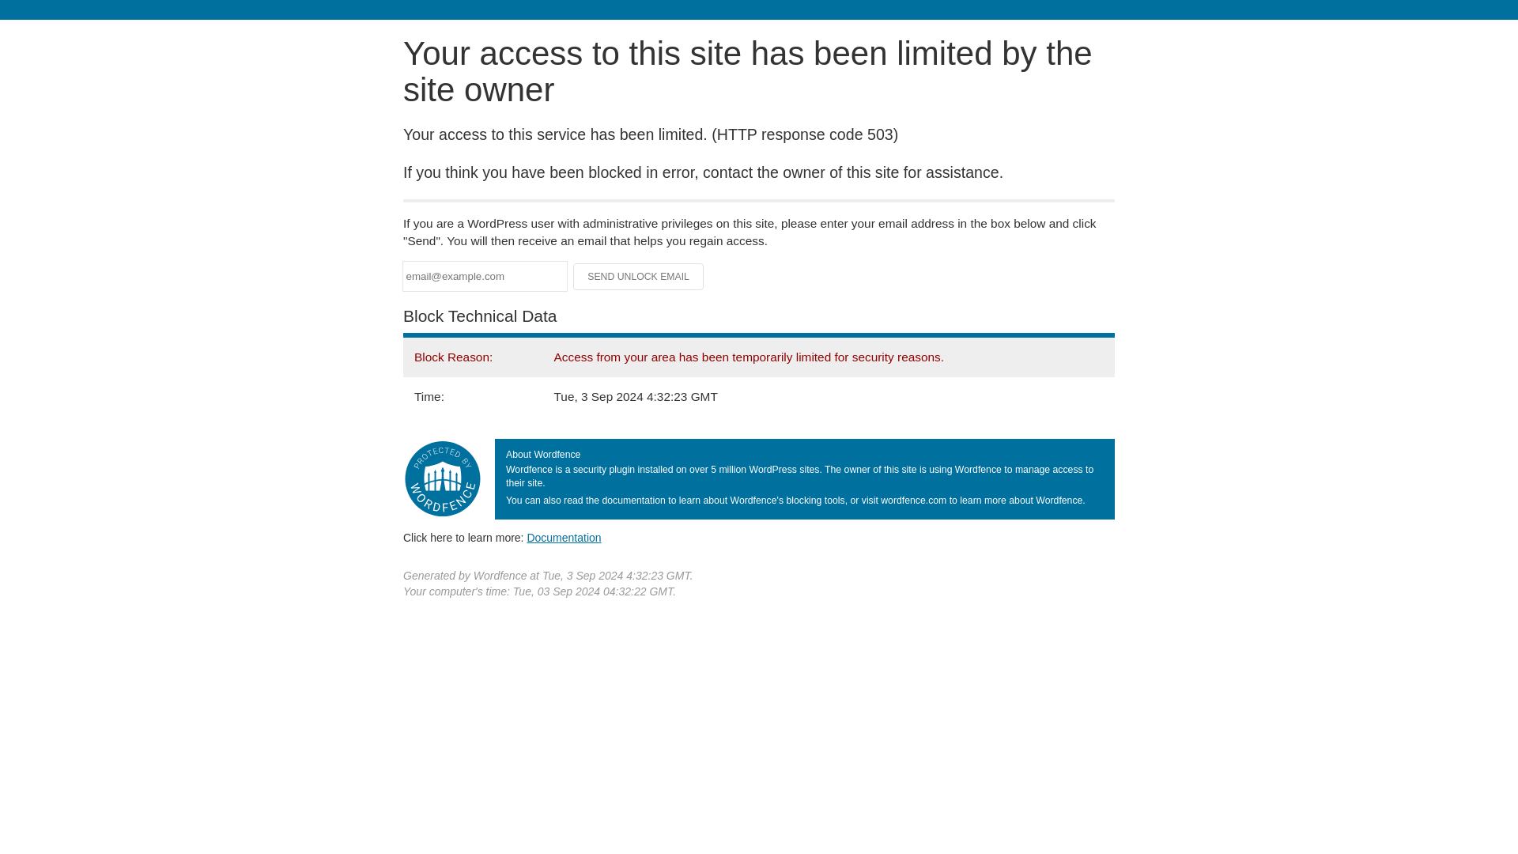 The width and height of the screenshot is (1518, 854). I want to click on Documentation, so click(564, 537).